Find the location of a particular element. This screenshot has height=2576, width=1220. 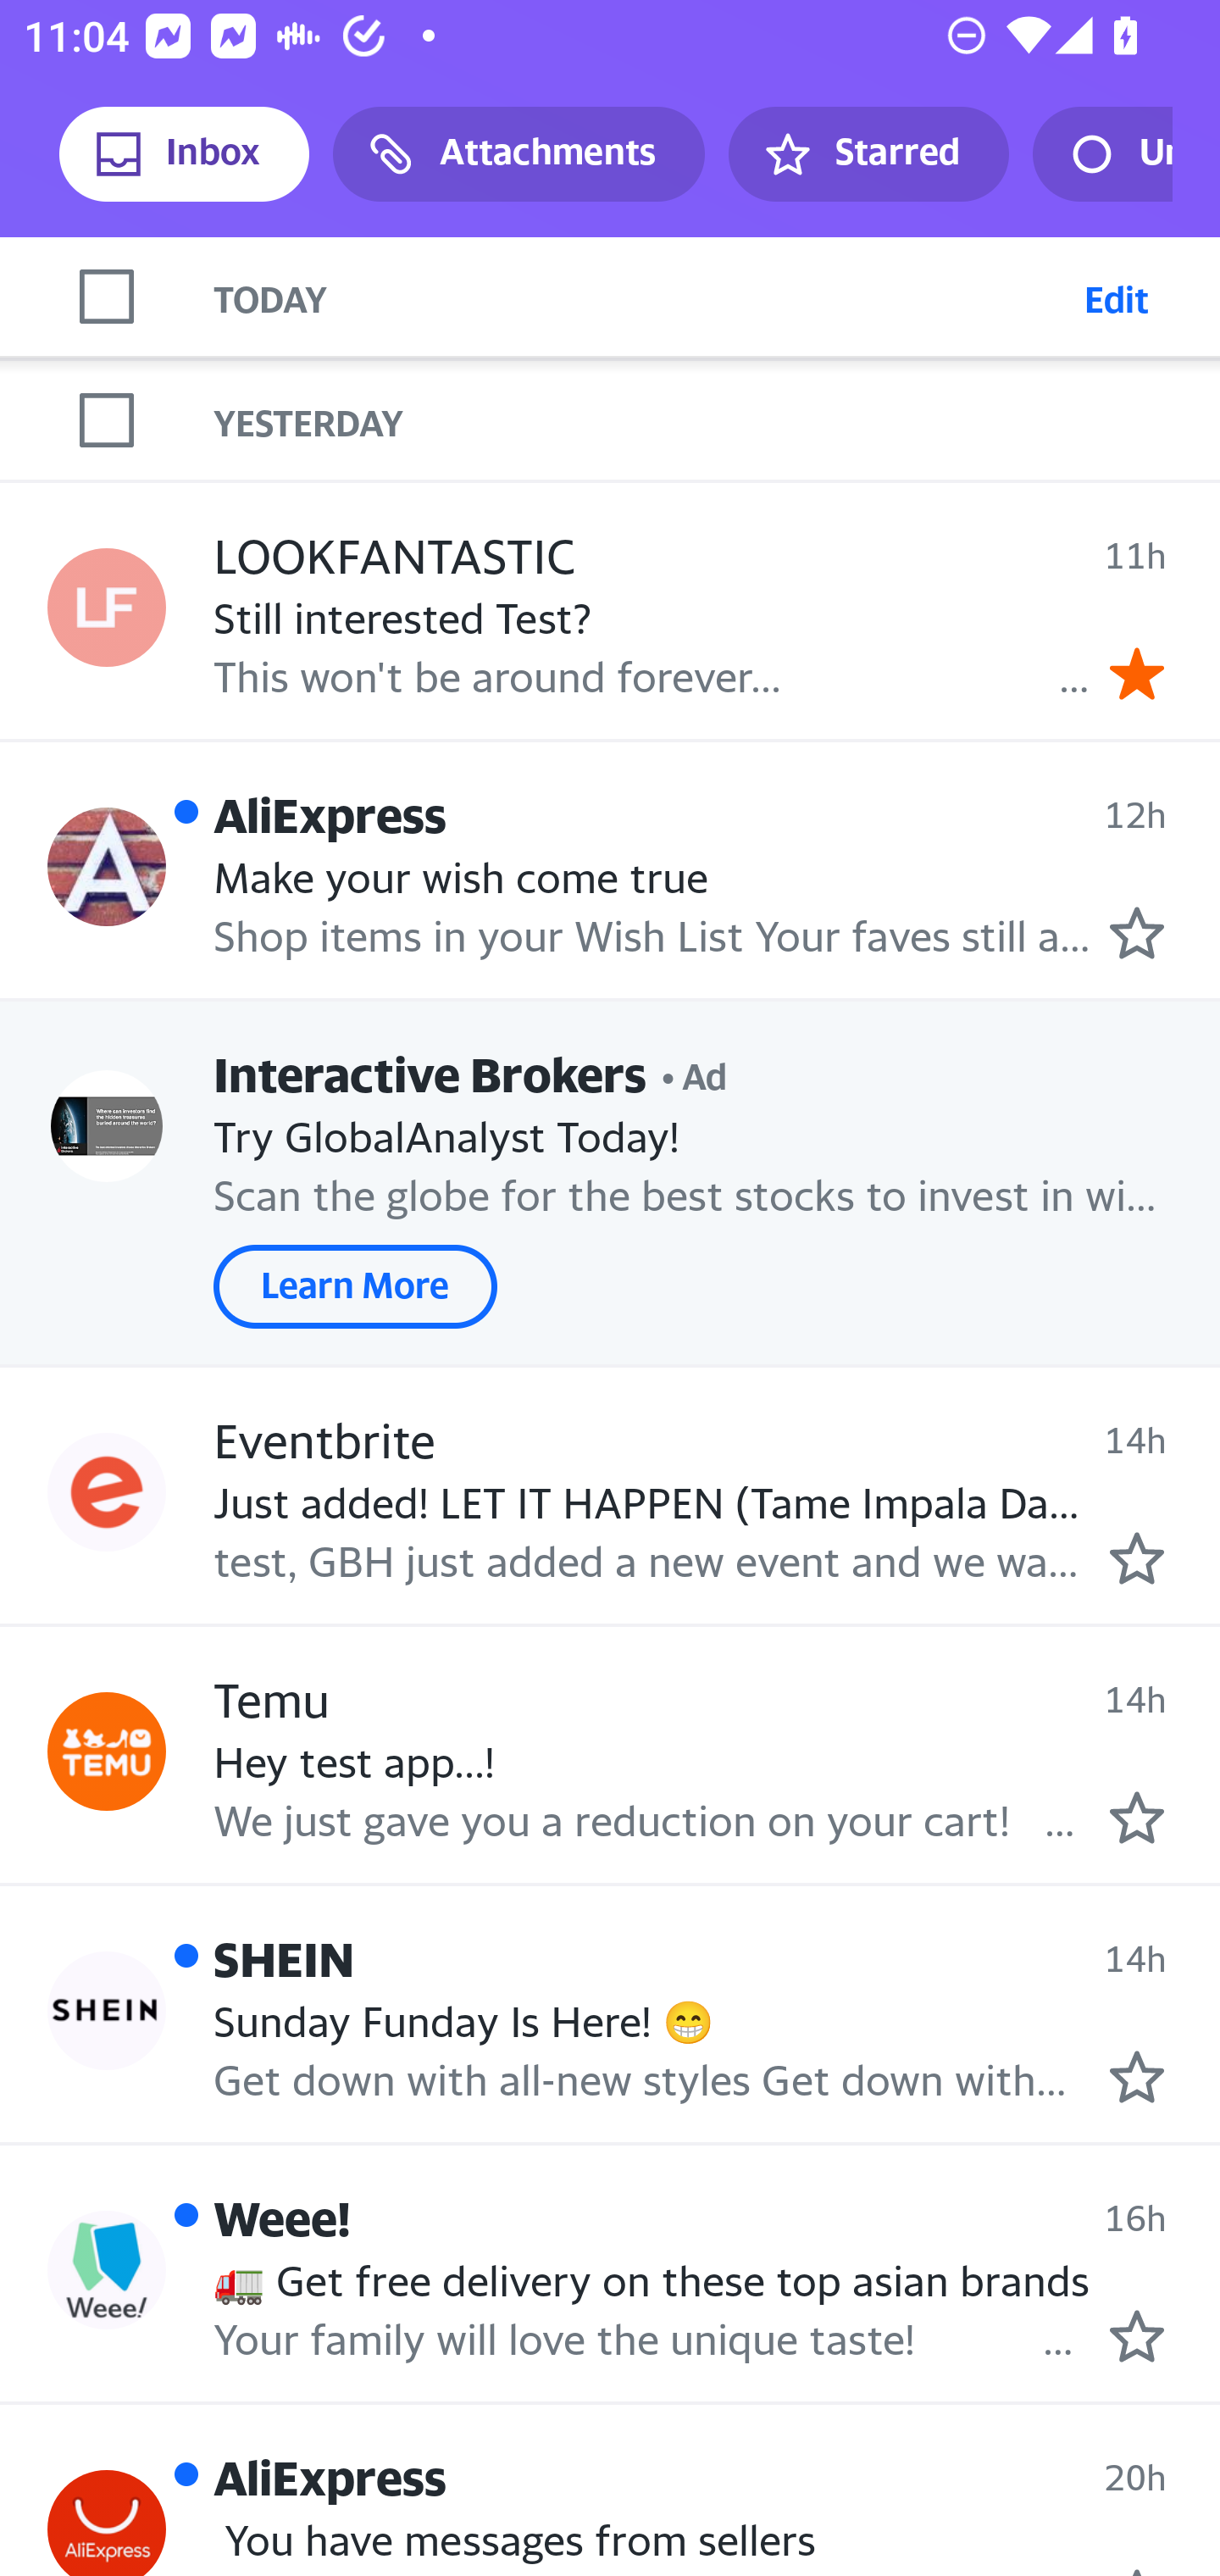

Profile
Temu is located at coordinates (107, 1752).